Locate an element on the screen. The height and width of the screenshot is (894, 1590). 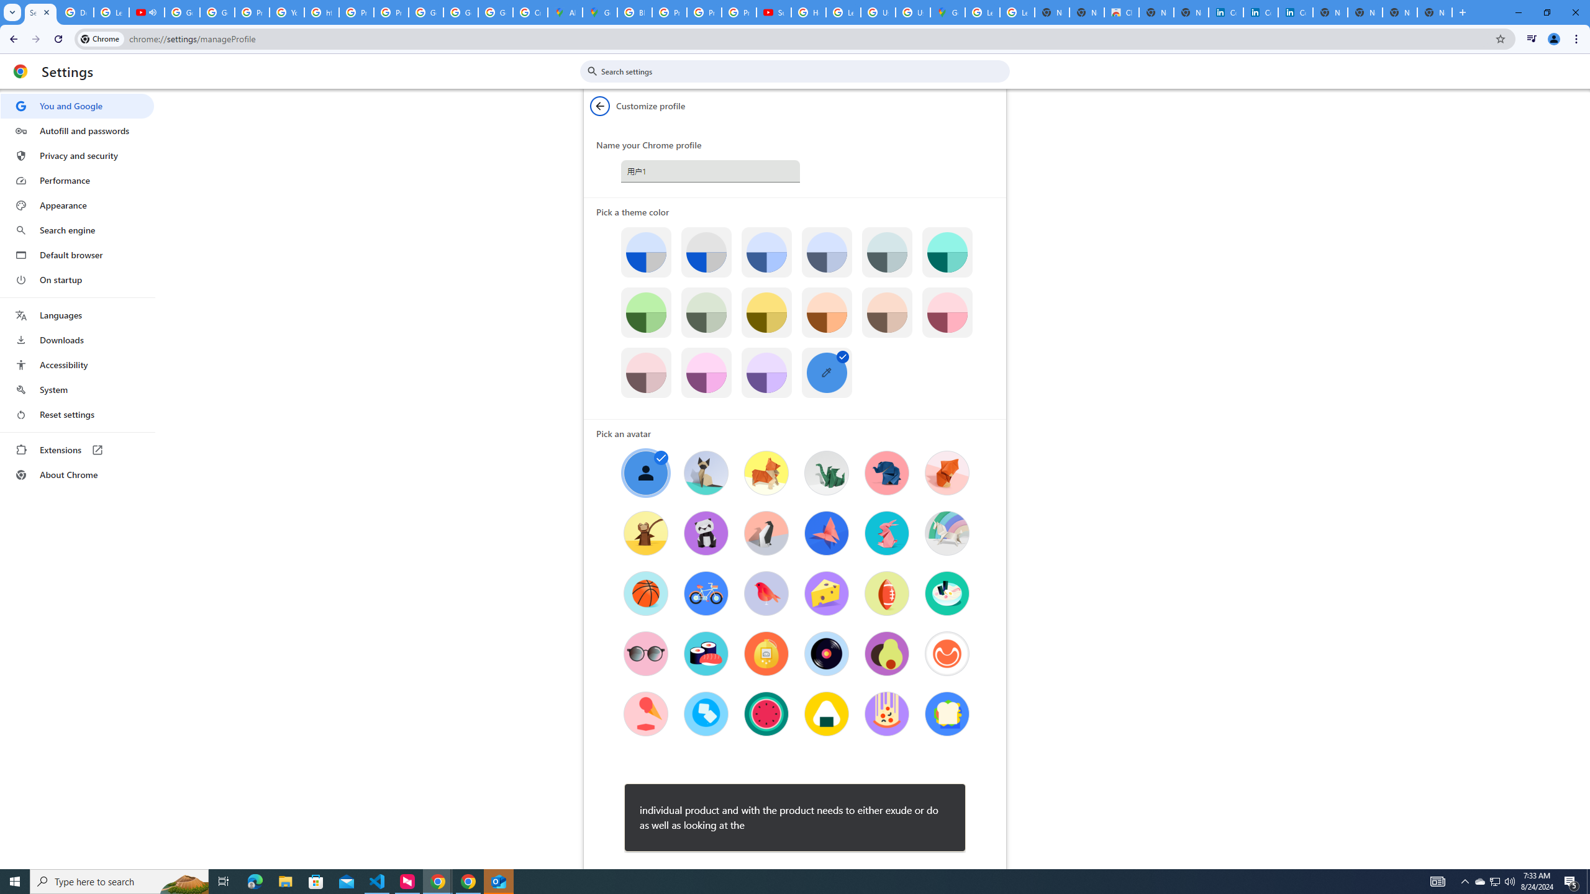
Google Maps is located at coordinates (948, 12).